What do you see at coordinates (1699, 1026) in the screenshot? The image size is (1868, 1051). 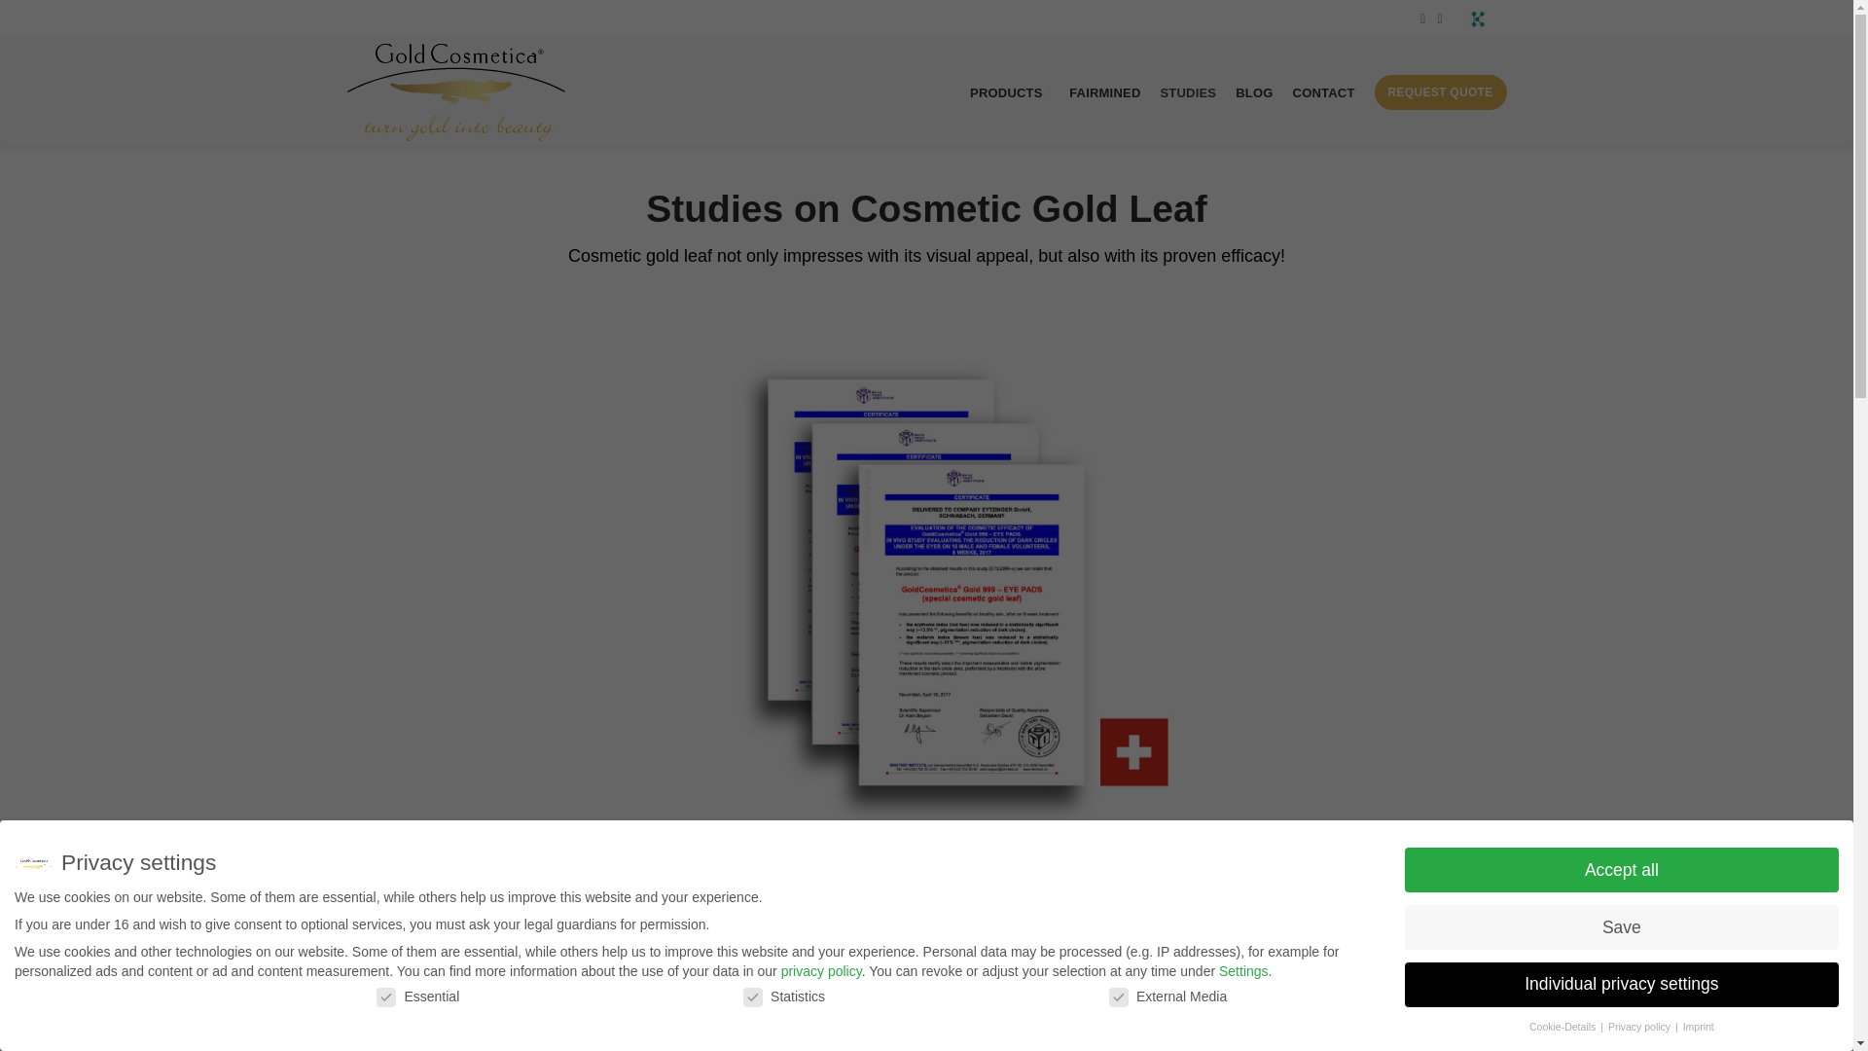 I see `Imprint` at bounding box center [1699, 1026].